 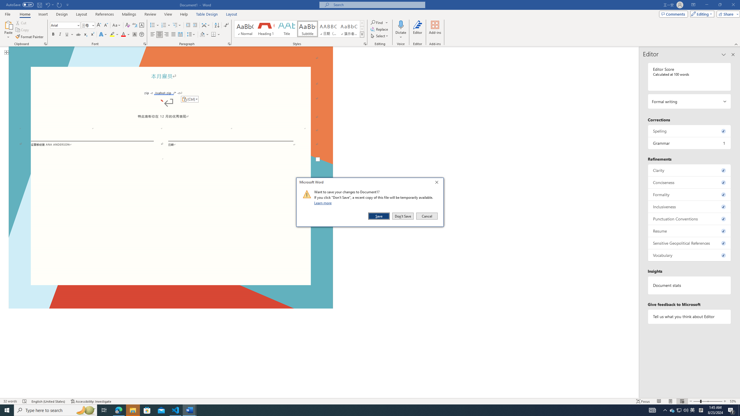 What do you see at coordinates (643, 401) in the screenshot?
I see `Focus ` at bounding box center [643, 401].